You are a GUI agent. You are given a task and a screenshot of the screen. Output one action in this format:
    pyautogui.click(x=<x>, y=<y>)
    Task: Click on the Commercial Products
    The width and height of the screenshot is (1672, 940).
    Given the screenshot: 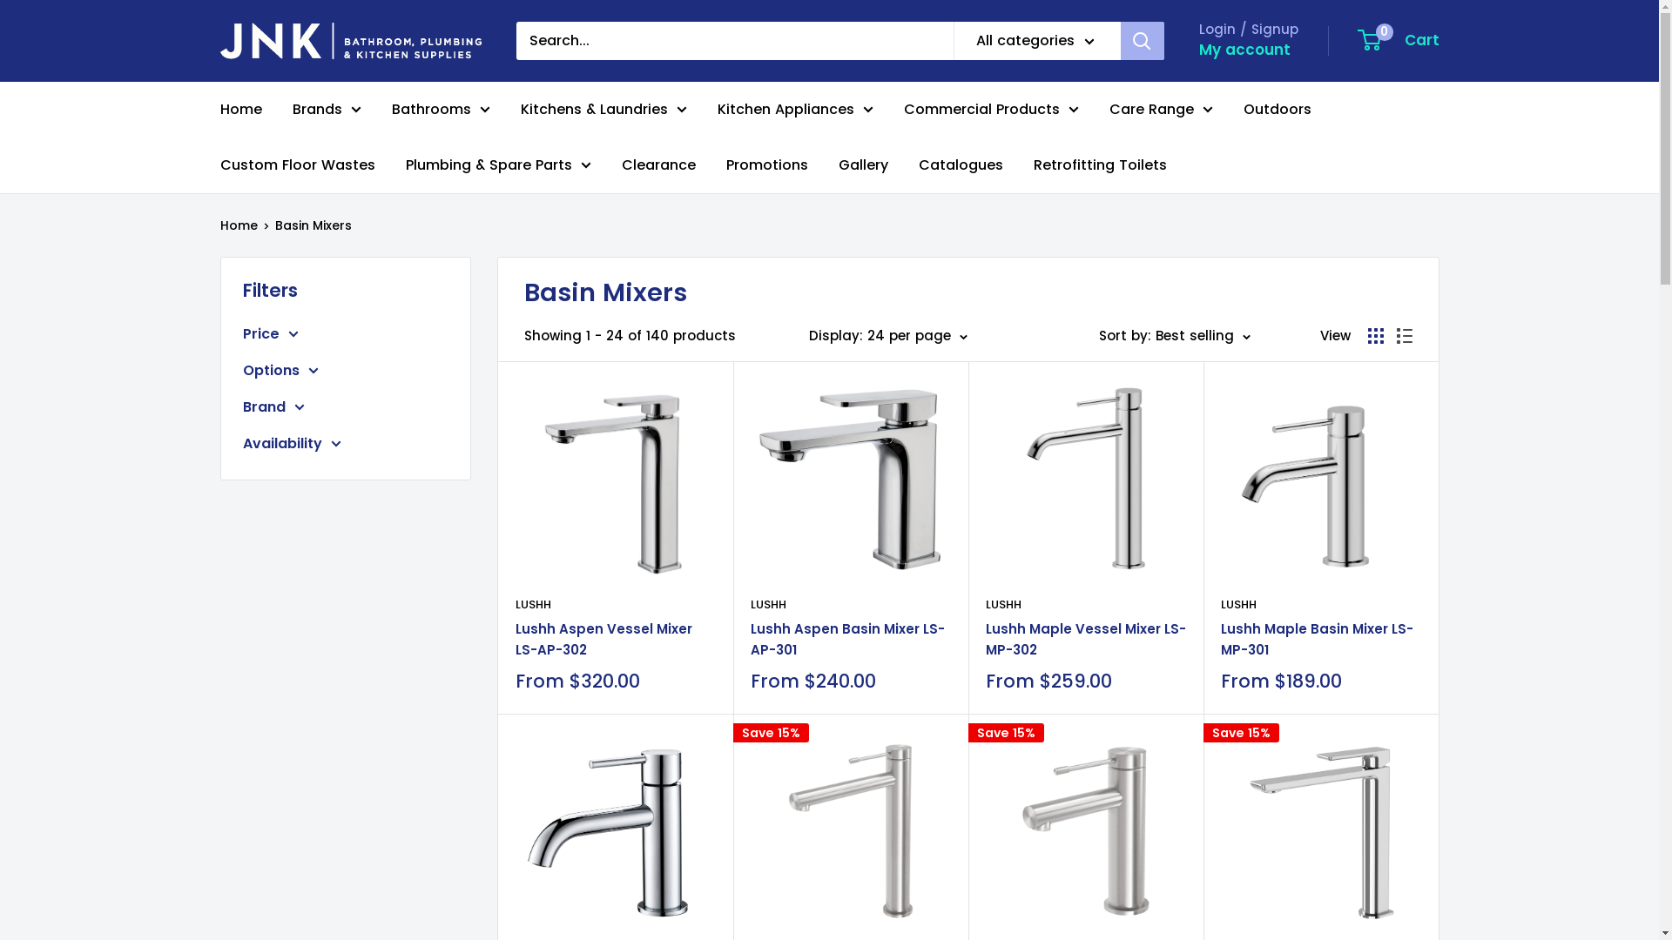 What is the action you would take?
    pyautogui.click(x=991, y=110)
    